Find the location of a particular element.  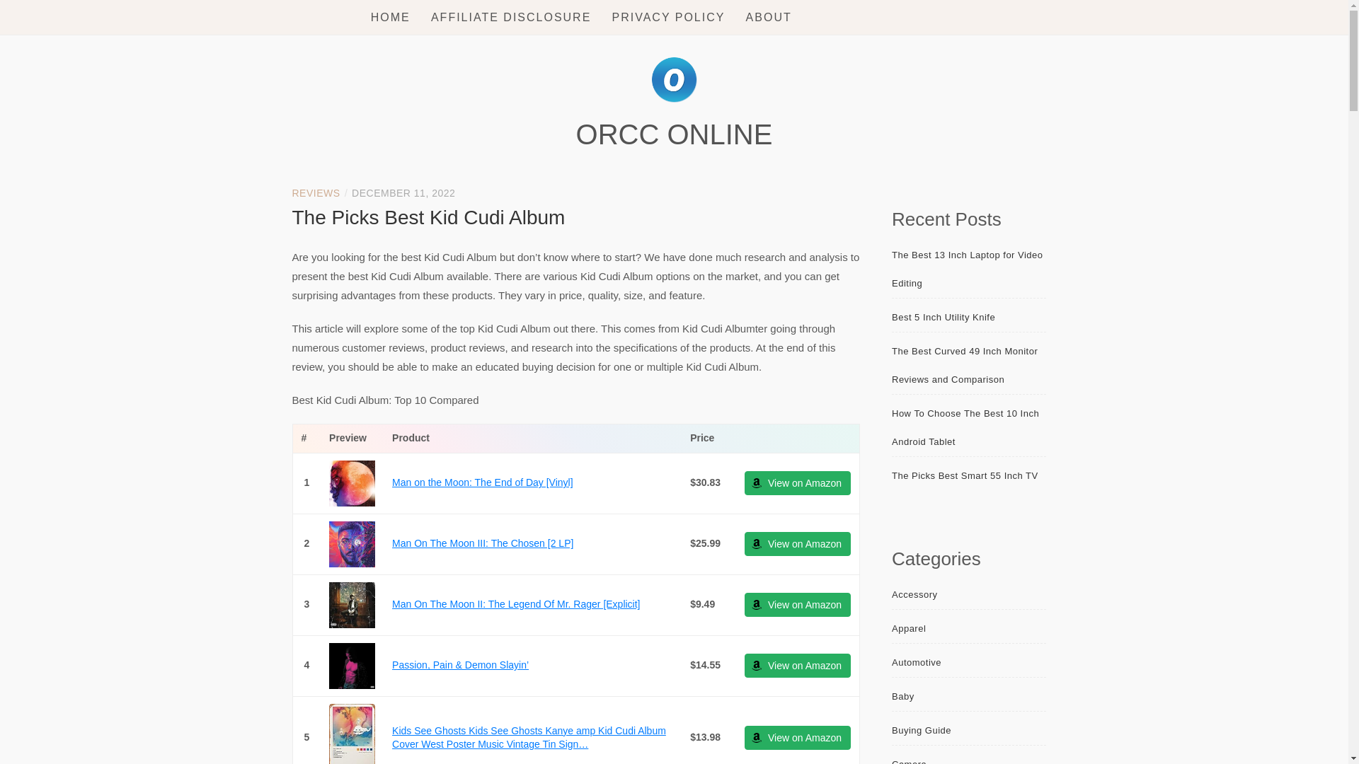

REVIEWS is located at coordinates (316, 192).